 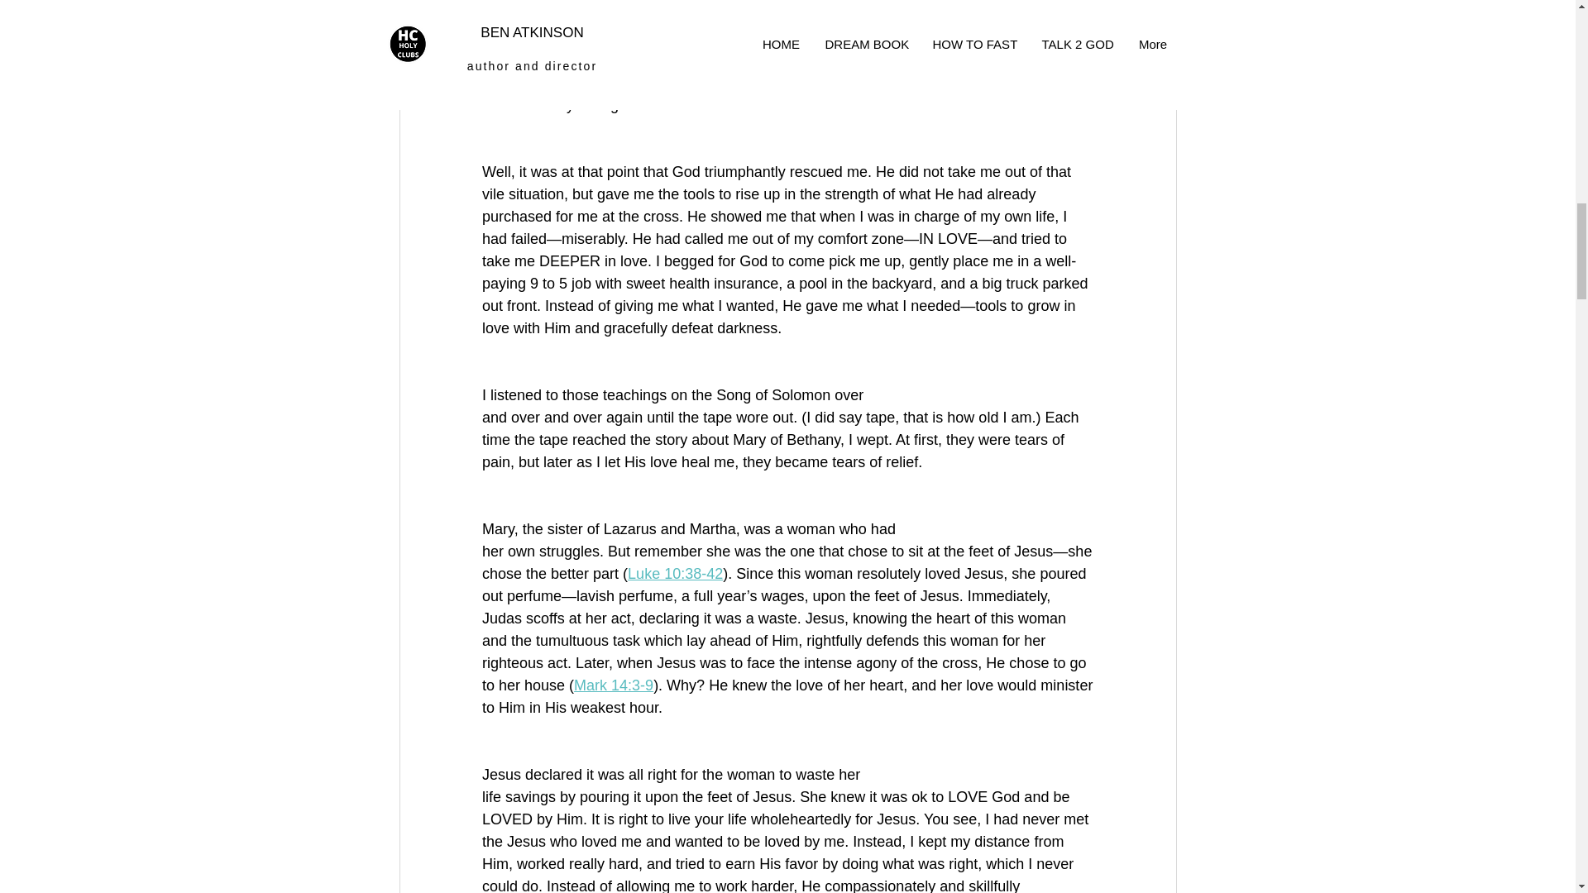 I want to click on Luke 10:38-42, so click(x=675, y=574).